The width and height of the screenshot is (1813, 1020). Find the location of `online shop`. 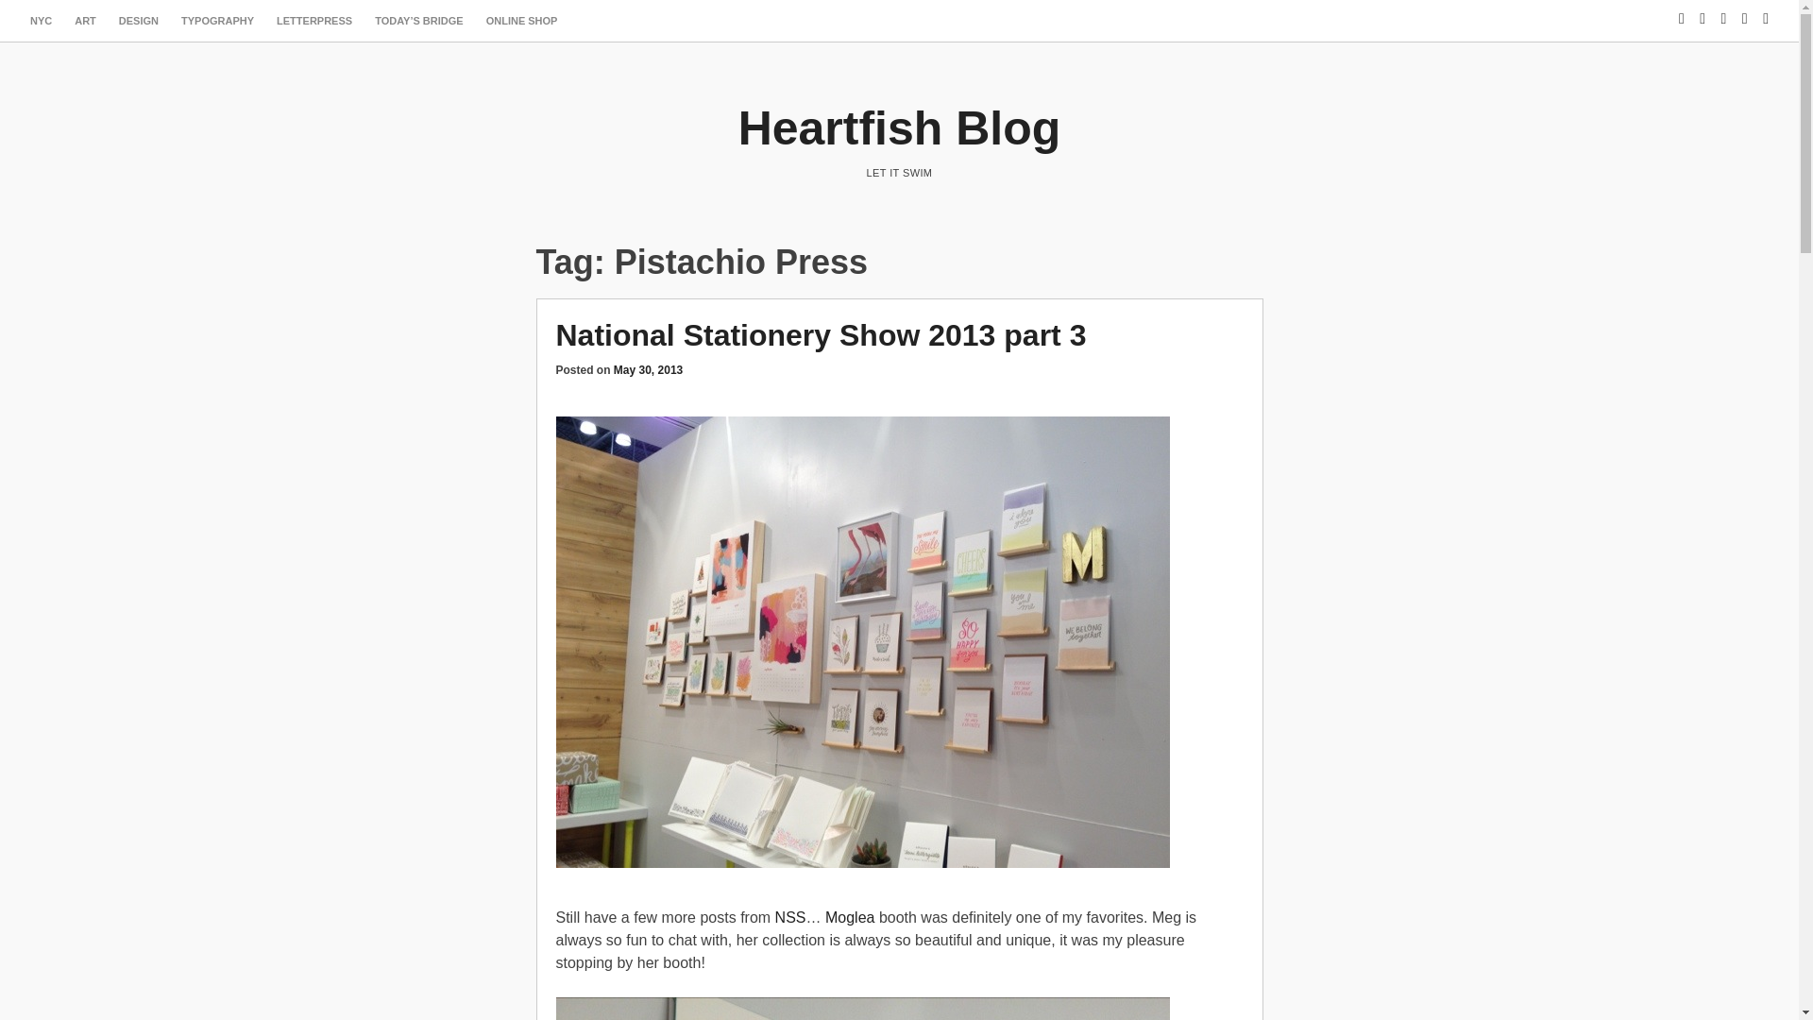

online shop is located at coordinates (521, 21).